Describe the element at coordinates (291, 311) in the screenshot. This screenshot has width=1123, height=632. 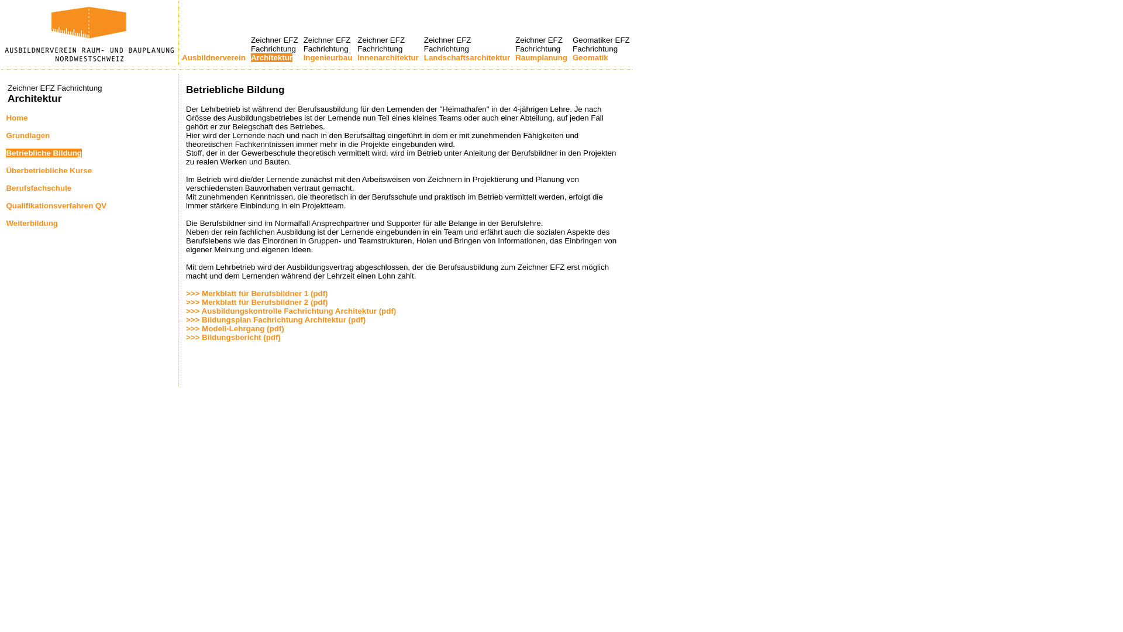
I see `>>> Ausbildungskontrolle Fachrichtung Architektur (pdf)` at that location.